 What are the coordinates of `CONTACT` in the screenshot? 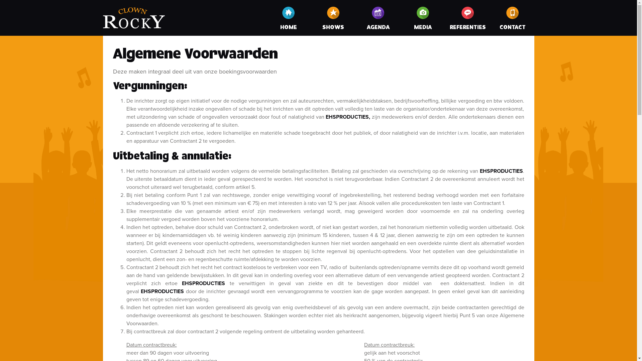 It's located at (513, 18).